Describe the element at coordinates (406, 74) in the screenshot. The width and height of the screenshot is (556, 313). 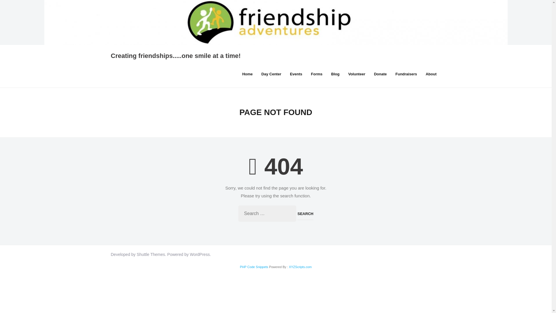
I see `Fundraisers` at that location.